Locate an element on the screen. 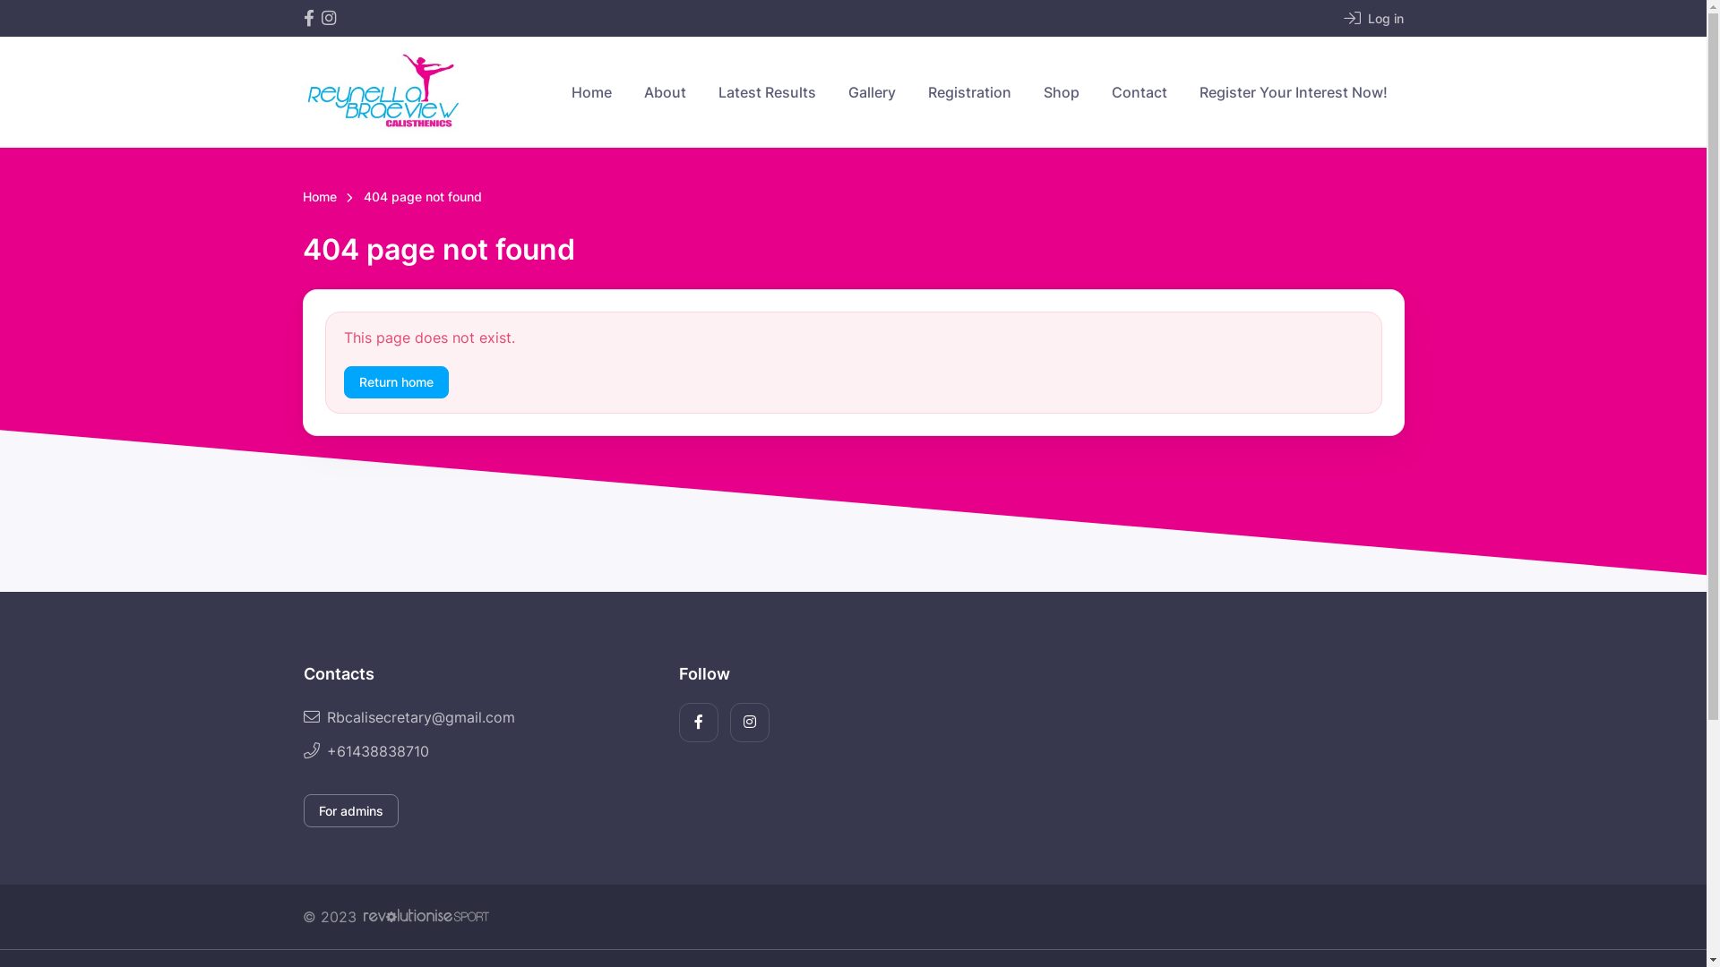  Latest Results is located at coordinates (767, 92).